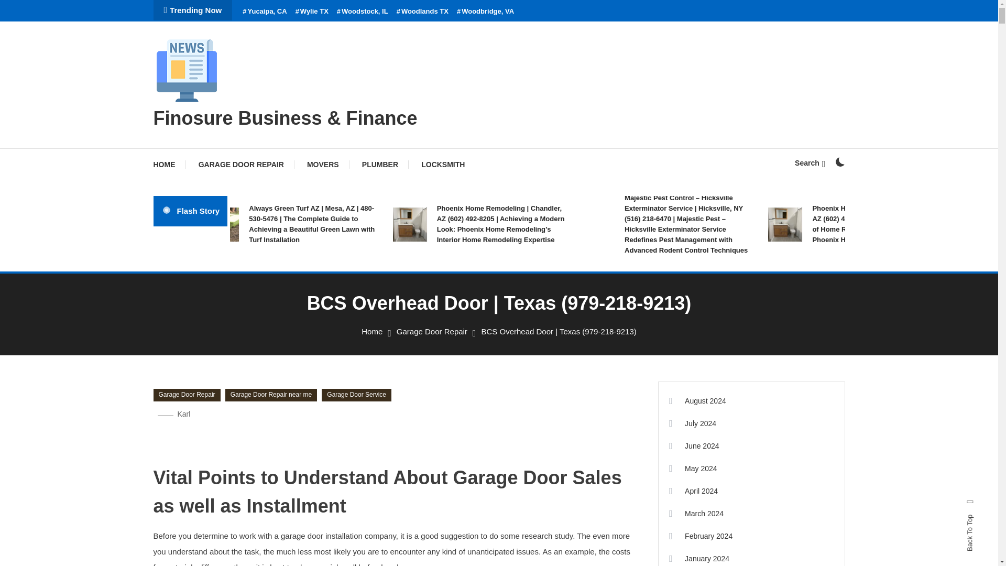 The image size is (1006, 566). I want to click on Garage Door Repair near me, so click(271, 395).